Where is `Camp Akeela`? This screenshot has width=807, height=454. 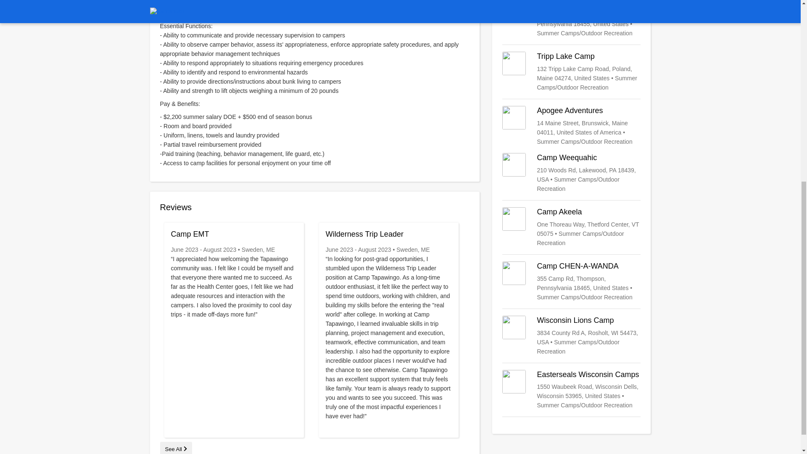
Camp Akeela is located at coordinates (571, 227).